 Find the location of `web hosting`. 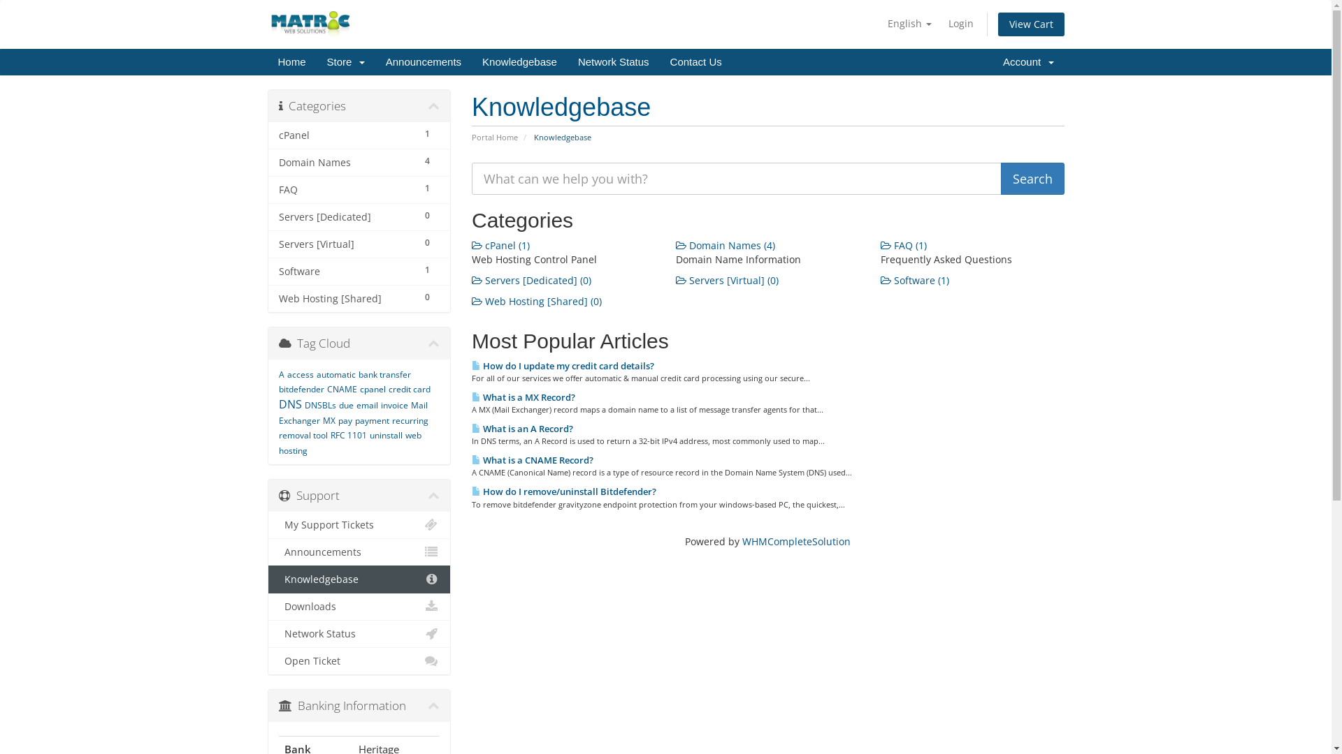

web hosting is located at coordinates (349, 443).